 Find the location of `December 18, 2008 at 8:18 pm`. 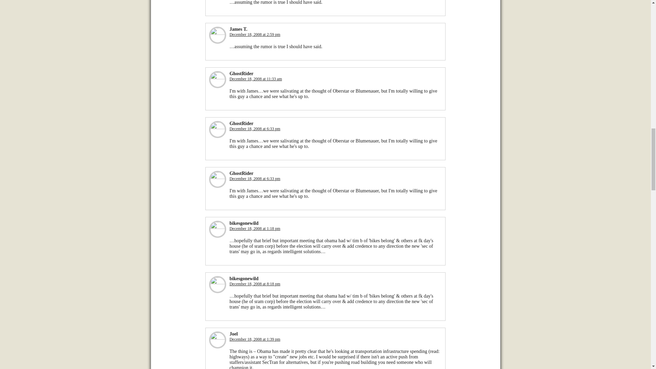

December 18, 2008 at 8:18 pm is located at coordinates (255, 284).